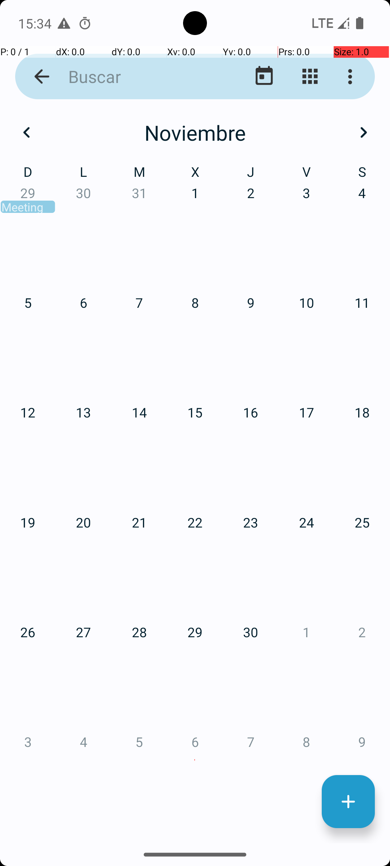  What do you see at coordinates (321, 177) in the screenshot?
I see `MARZO` at bounding box center [321, 177].